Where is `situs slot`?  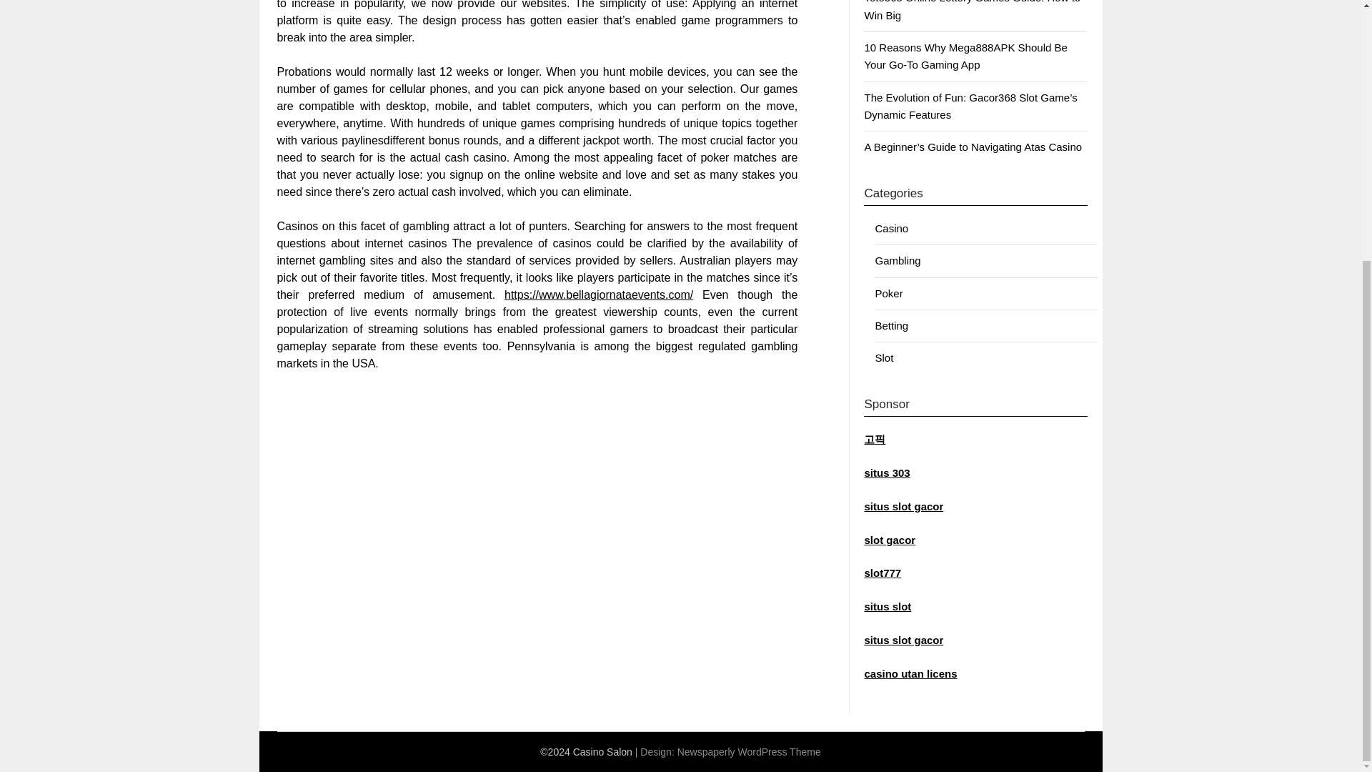 situs slot is located at coordinates (888, 606).